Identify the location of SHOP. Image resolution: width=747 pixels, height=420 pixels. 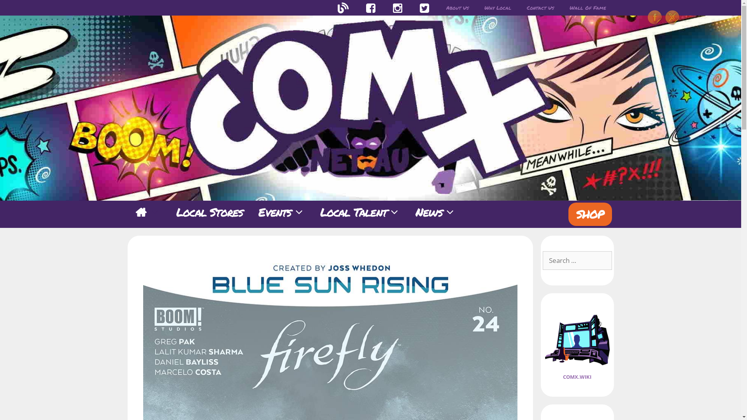
(590, 214).